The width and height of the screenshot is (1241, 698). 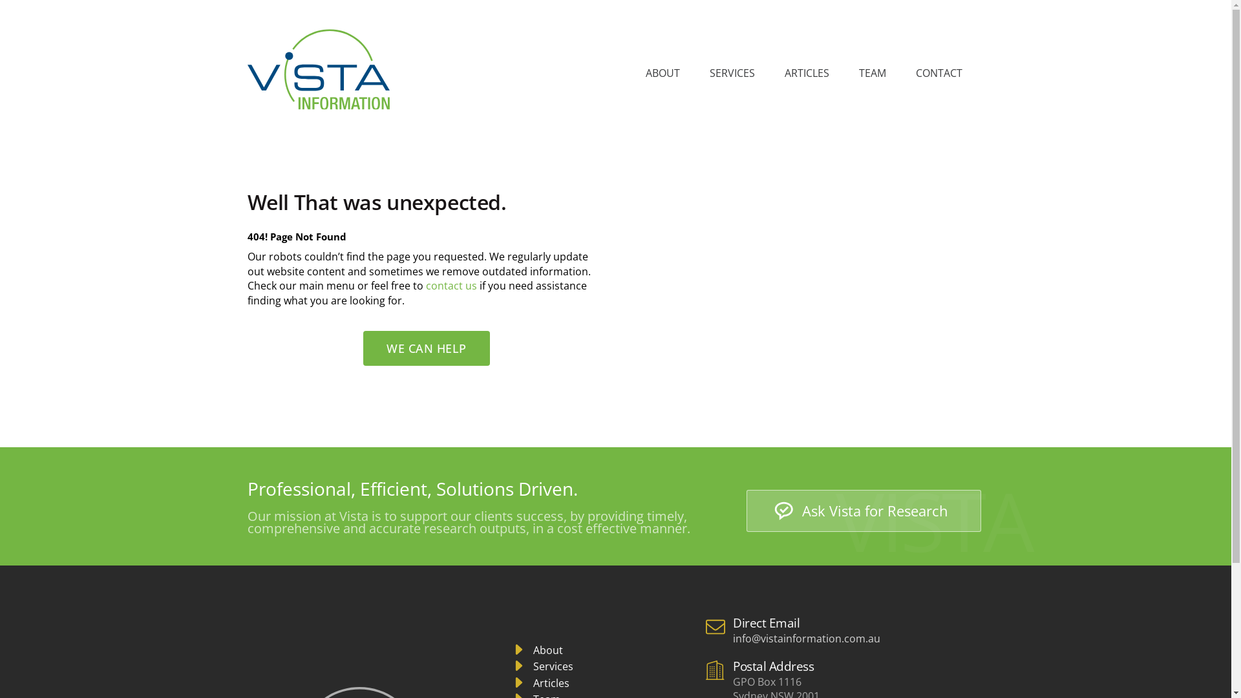 I want to click on contact us, so click(x=451, y=286).